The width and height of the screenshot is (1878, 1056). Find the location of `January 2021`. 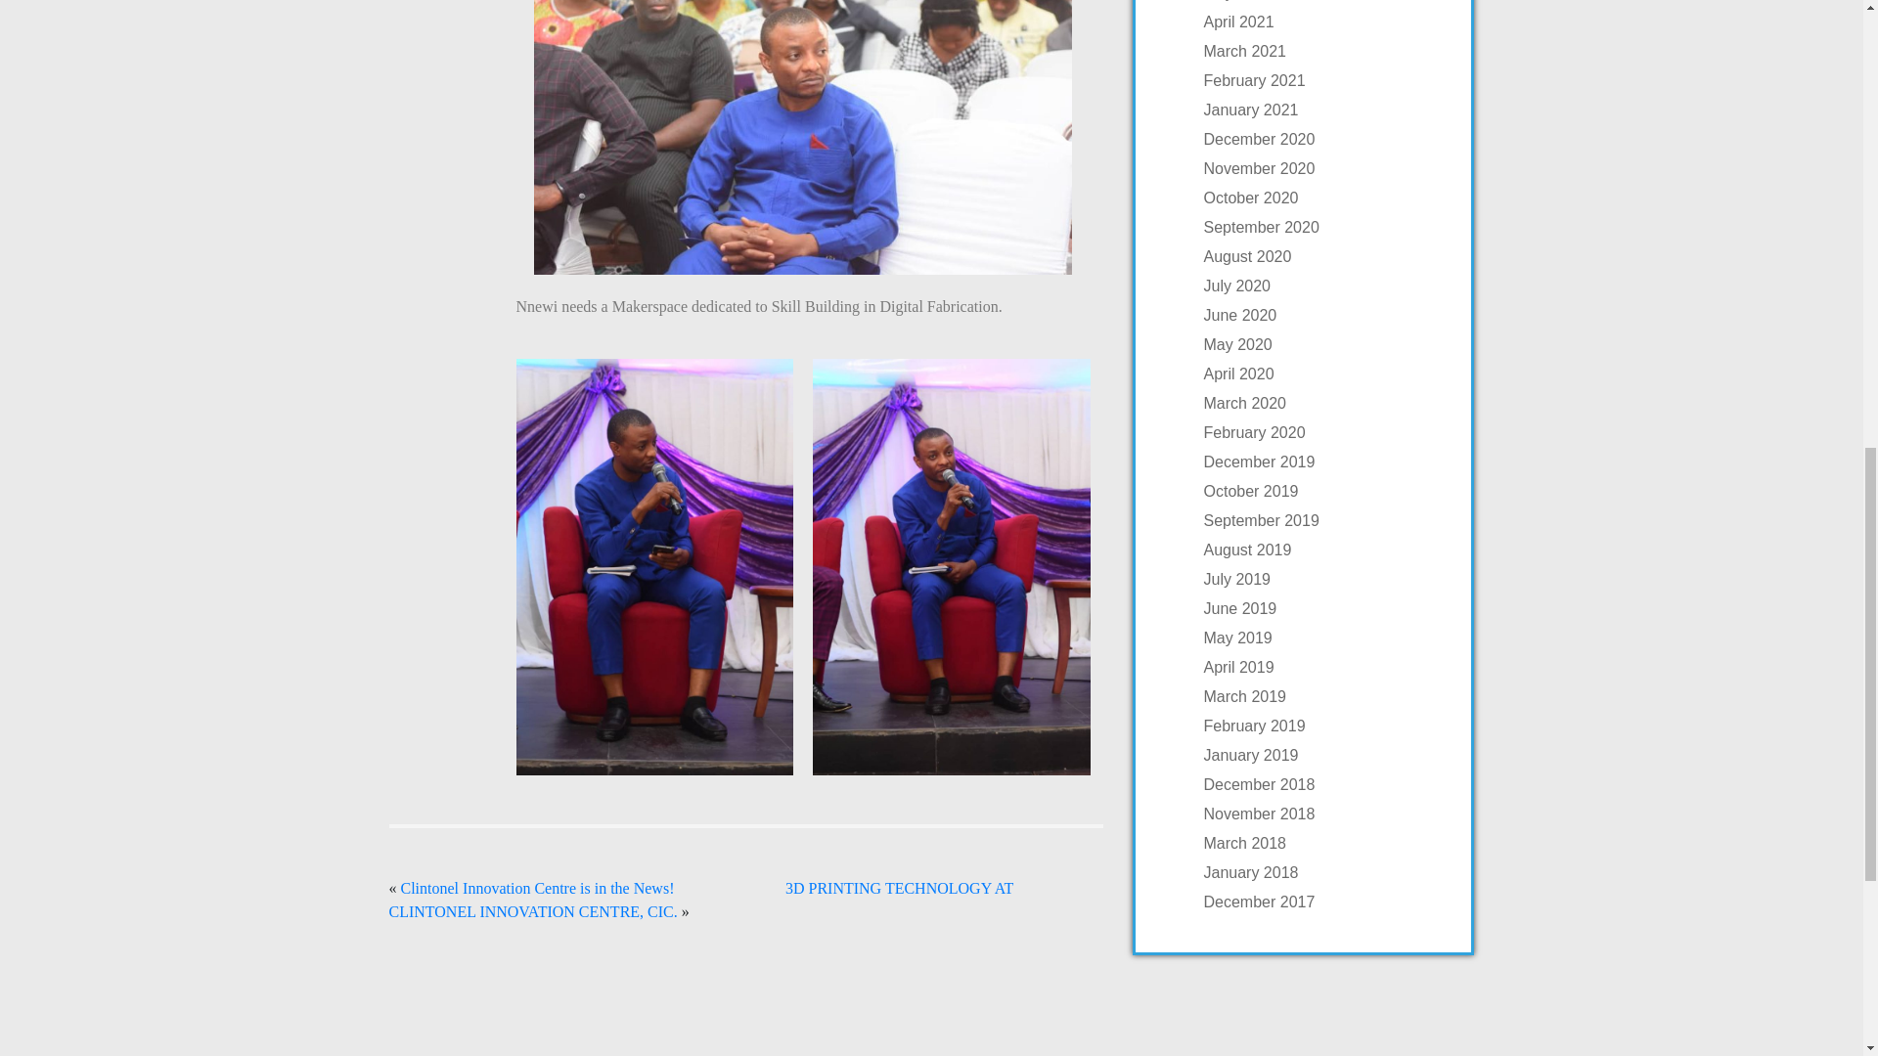

January 2021 is located at coordinates (1322, 110).